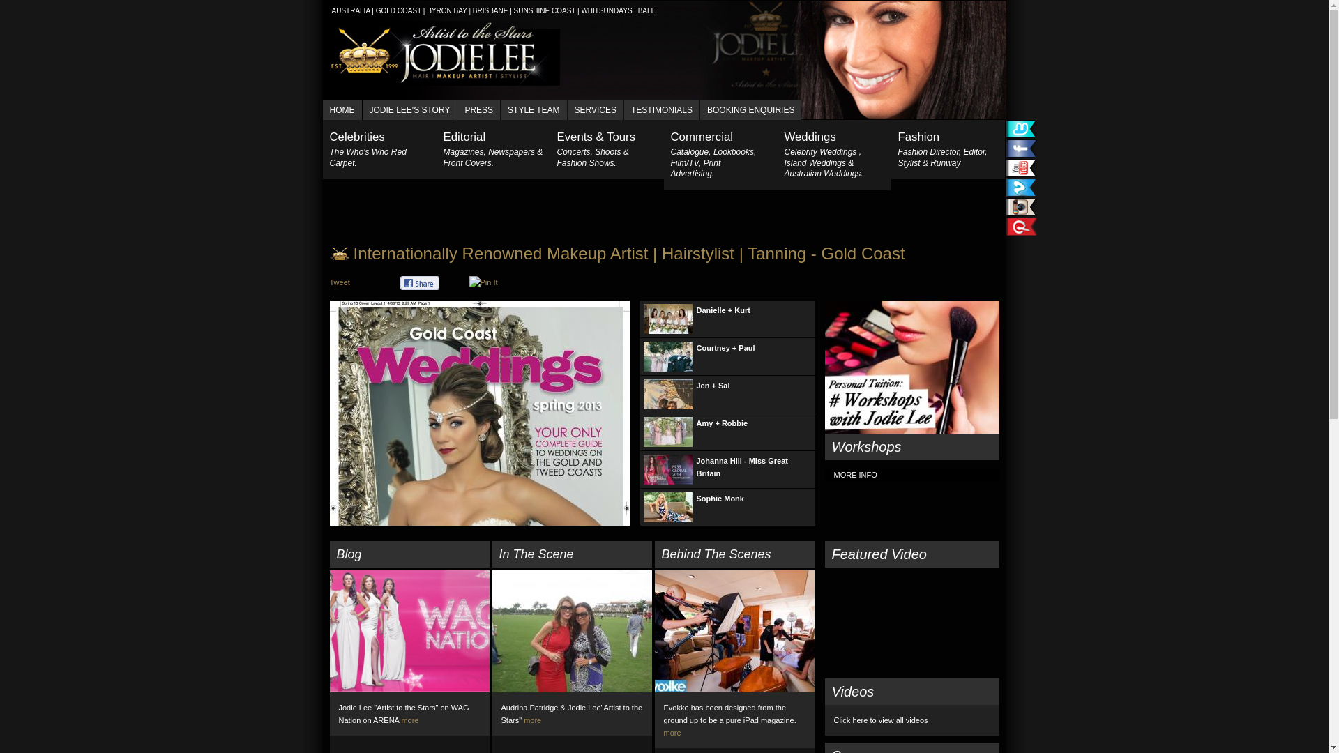 This screenshot has height=753, width=1339. Describe the element at coordinates (672, 733) in the screenshot. I see `more` at that location.